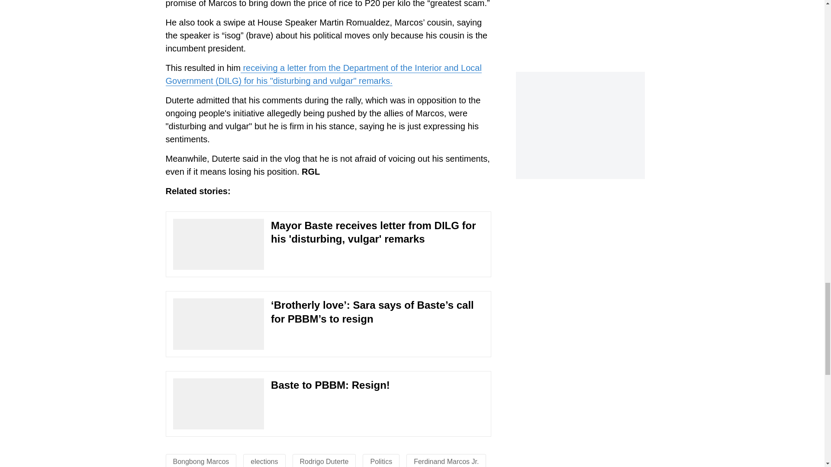 The image size is (831, 467). Describe the element at coordinates (328, 403) in the screenshot. I see `Baste to PBBM: Resign!` at that location.